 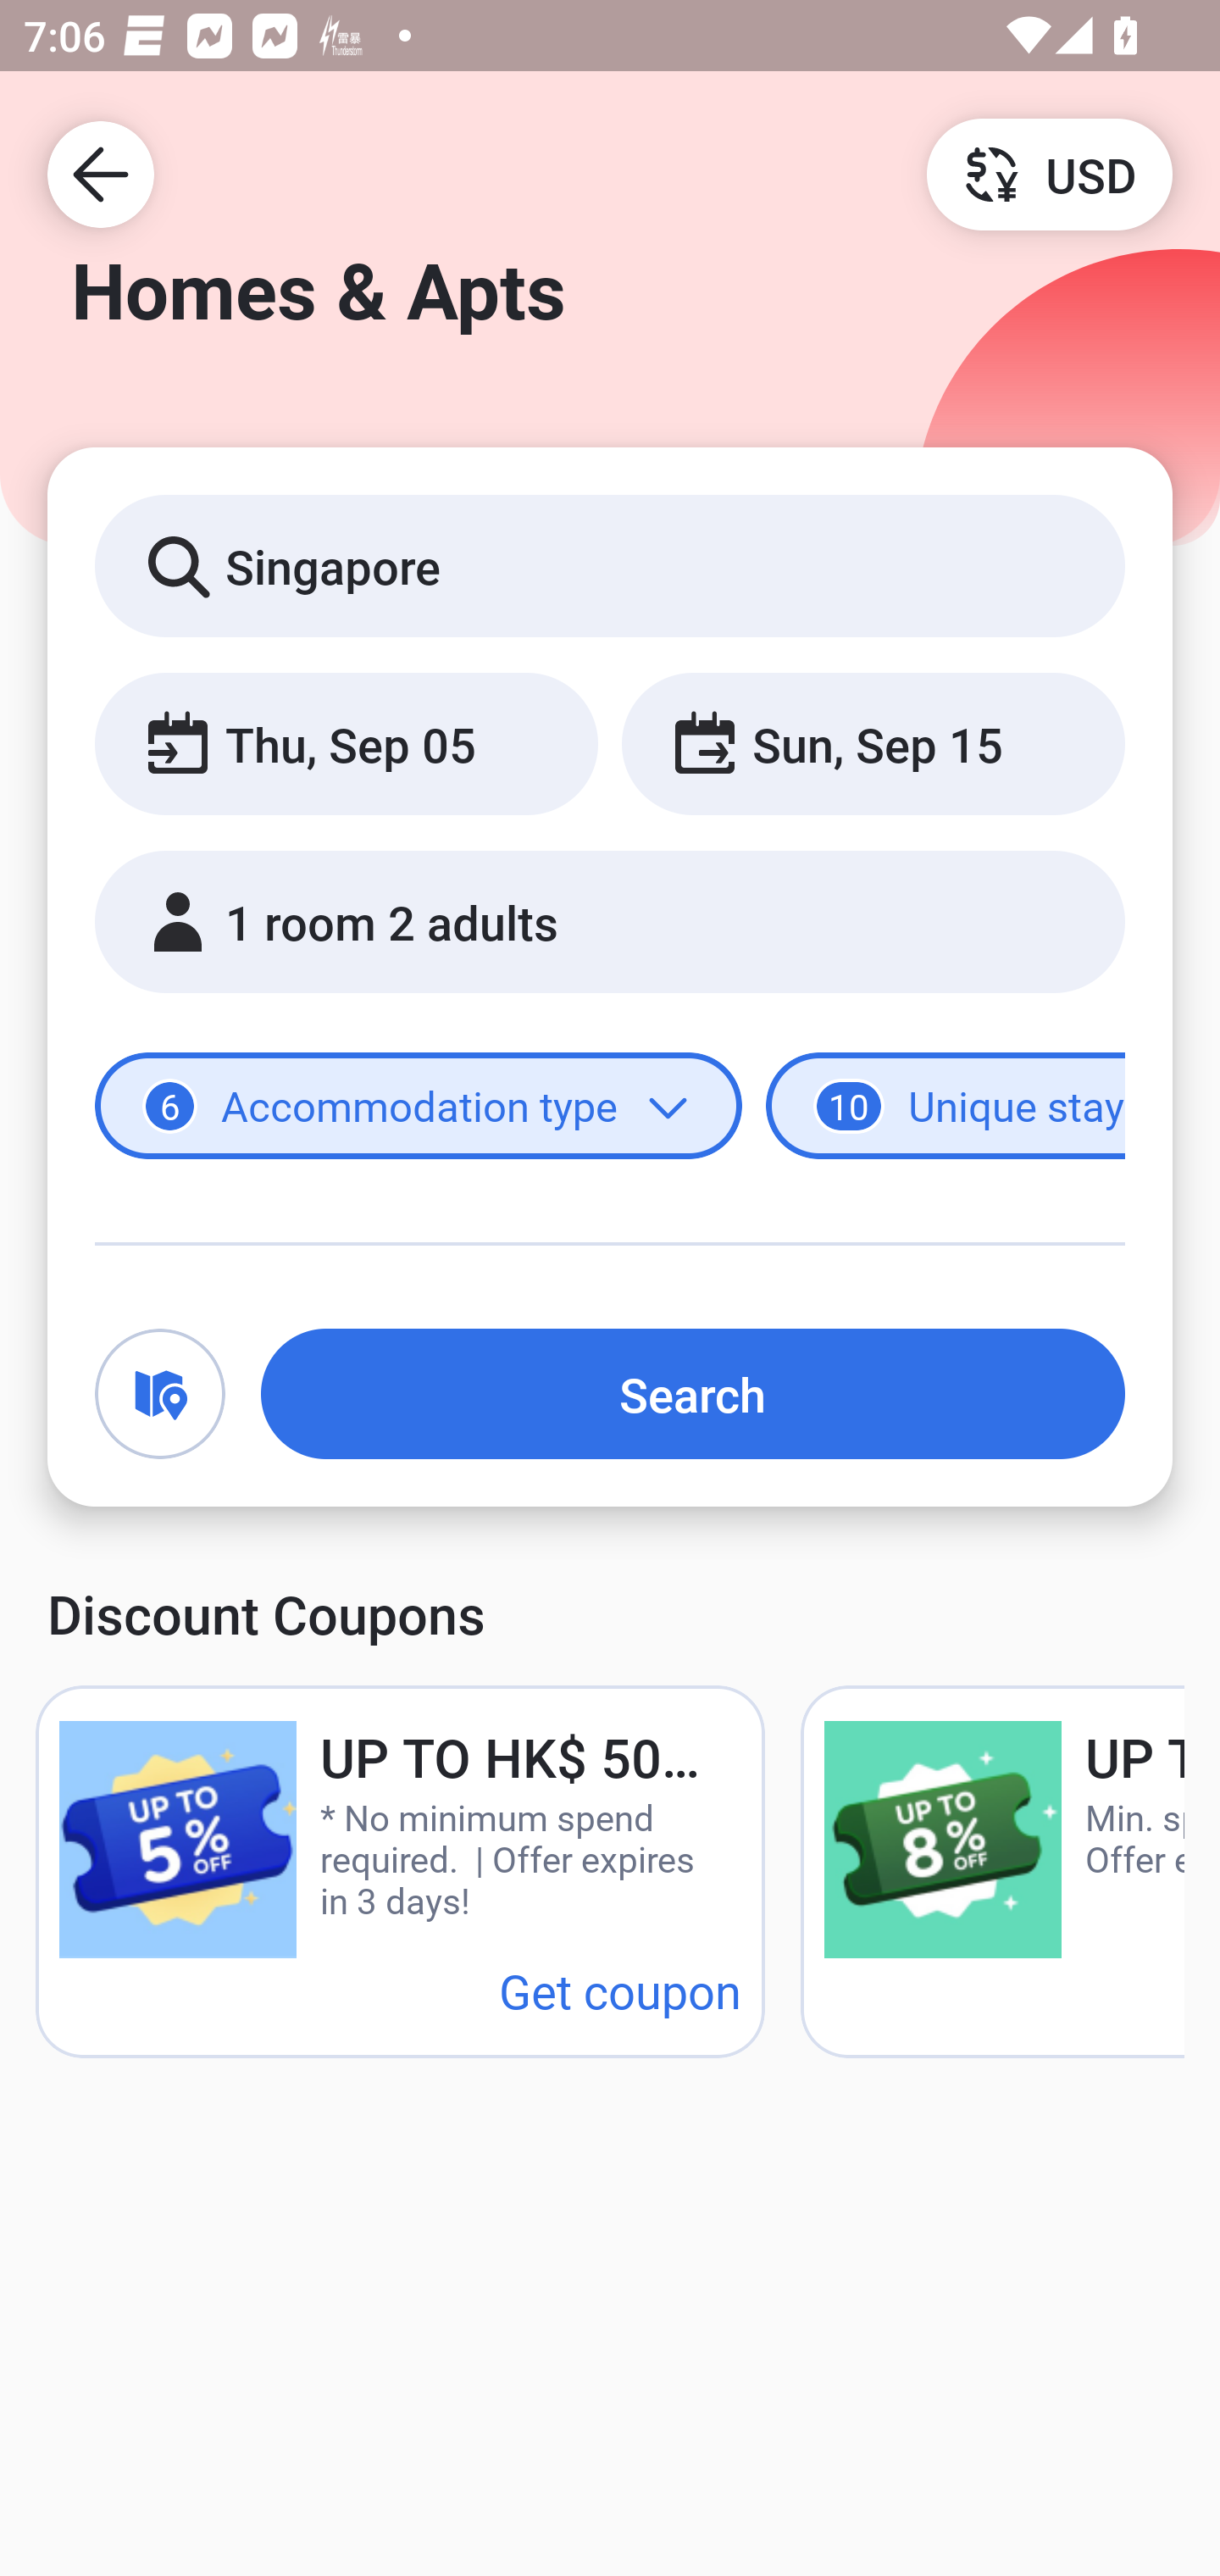 I want to click on USD, so click(x=1049, y=173).